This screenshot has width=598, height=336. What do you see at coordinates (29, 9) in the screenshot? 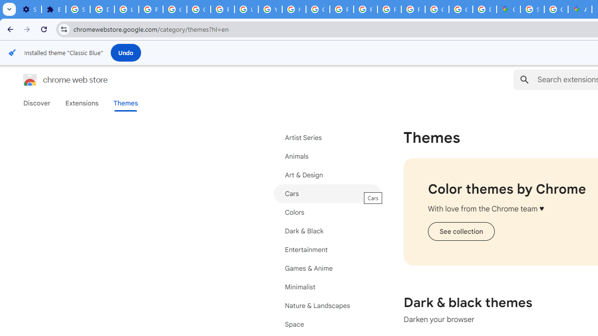
I see `Settings - On startup` at bounding box center [29, 9].